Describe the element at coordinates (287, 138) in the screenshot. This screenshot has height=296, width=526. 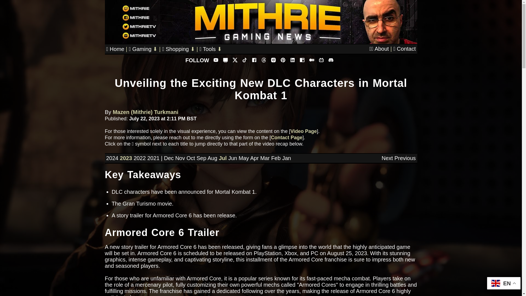
I see `Contact Page` at that location.